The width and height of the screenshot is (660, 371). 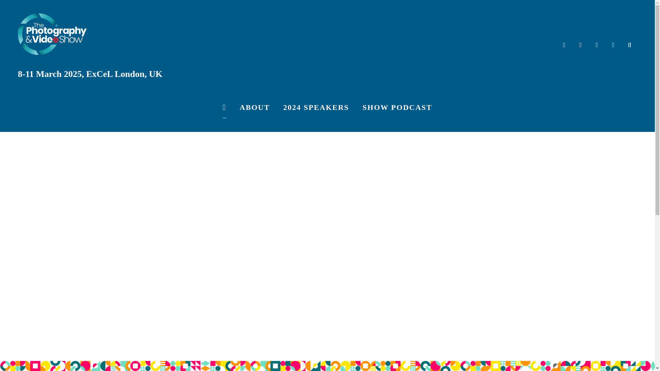 I want to click on ABOUT, so click(x=254, y=108).